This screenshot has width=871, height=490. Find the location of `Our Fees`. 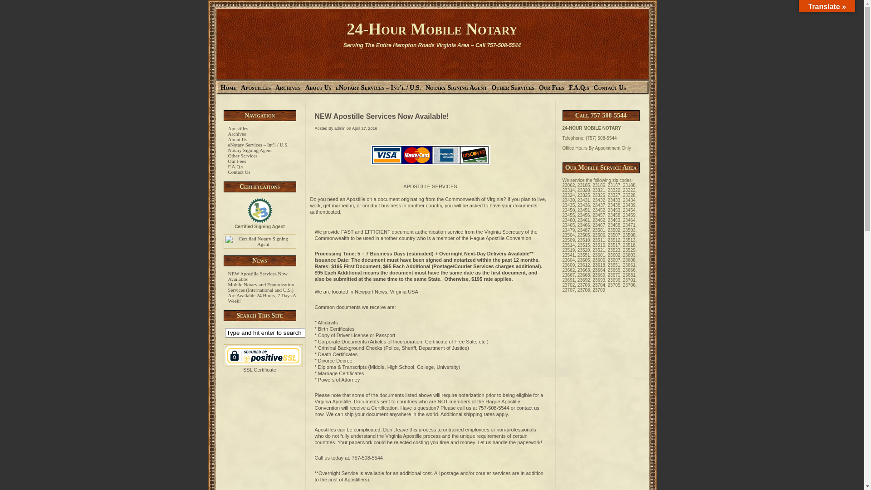

Our Fees is located at coordinates (237, 161).